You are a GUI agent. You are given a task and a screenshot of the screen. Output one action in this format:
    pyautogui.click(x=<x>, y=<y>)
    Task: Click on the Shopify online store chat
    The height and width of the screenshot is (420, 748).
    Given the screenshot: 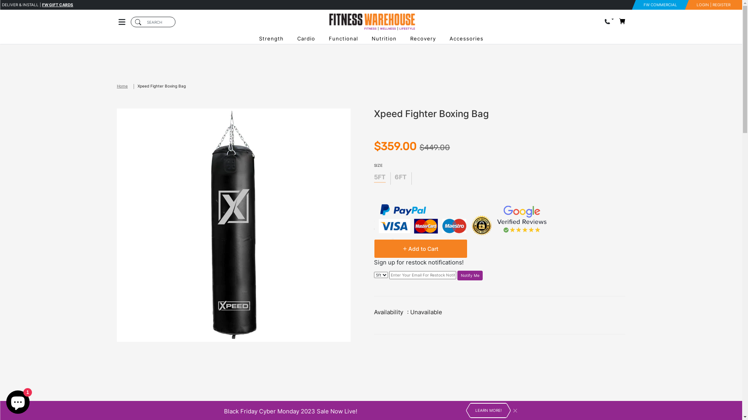 What is the action you would take?
    pyautogui.click(x=18, y=401)
    